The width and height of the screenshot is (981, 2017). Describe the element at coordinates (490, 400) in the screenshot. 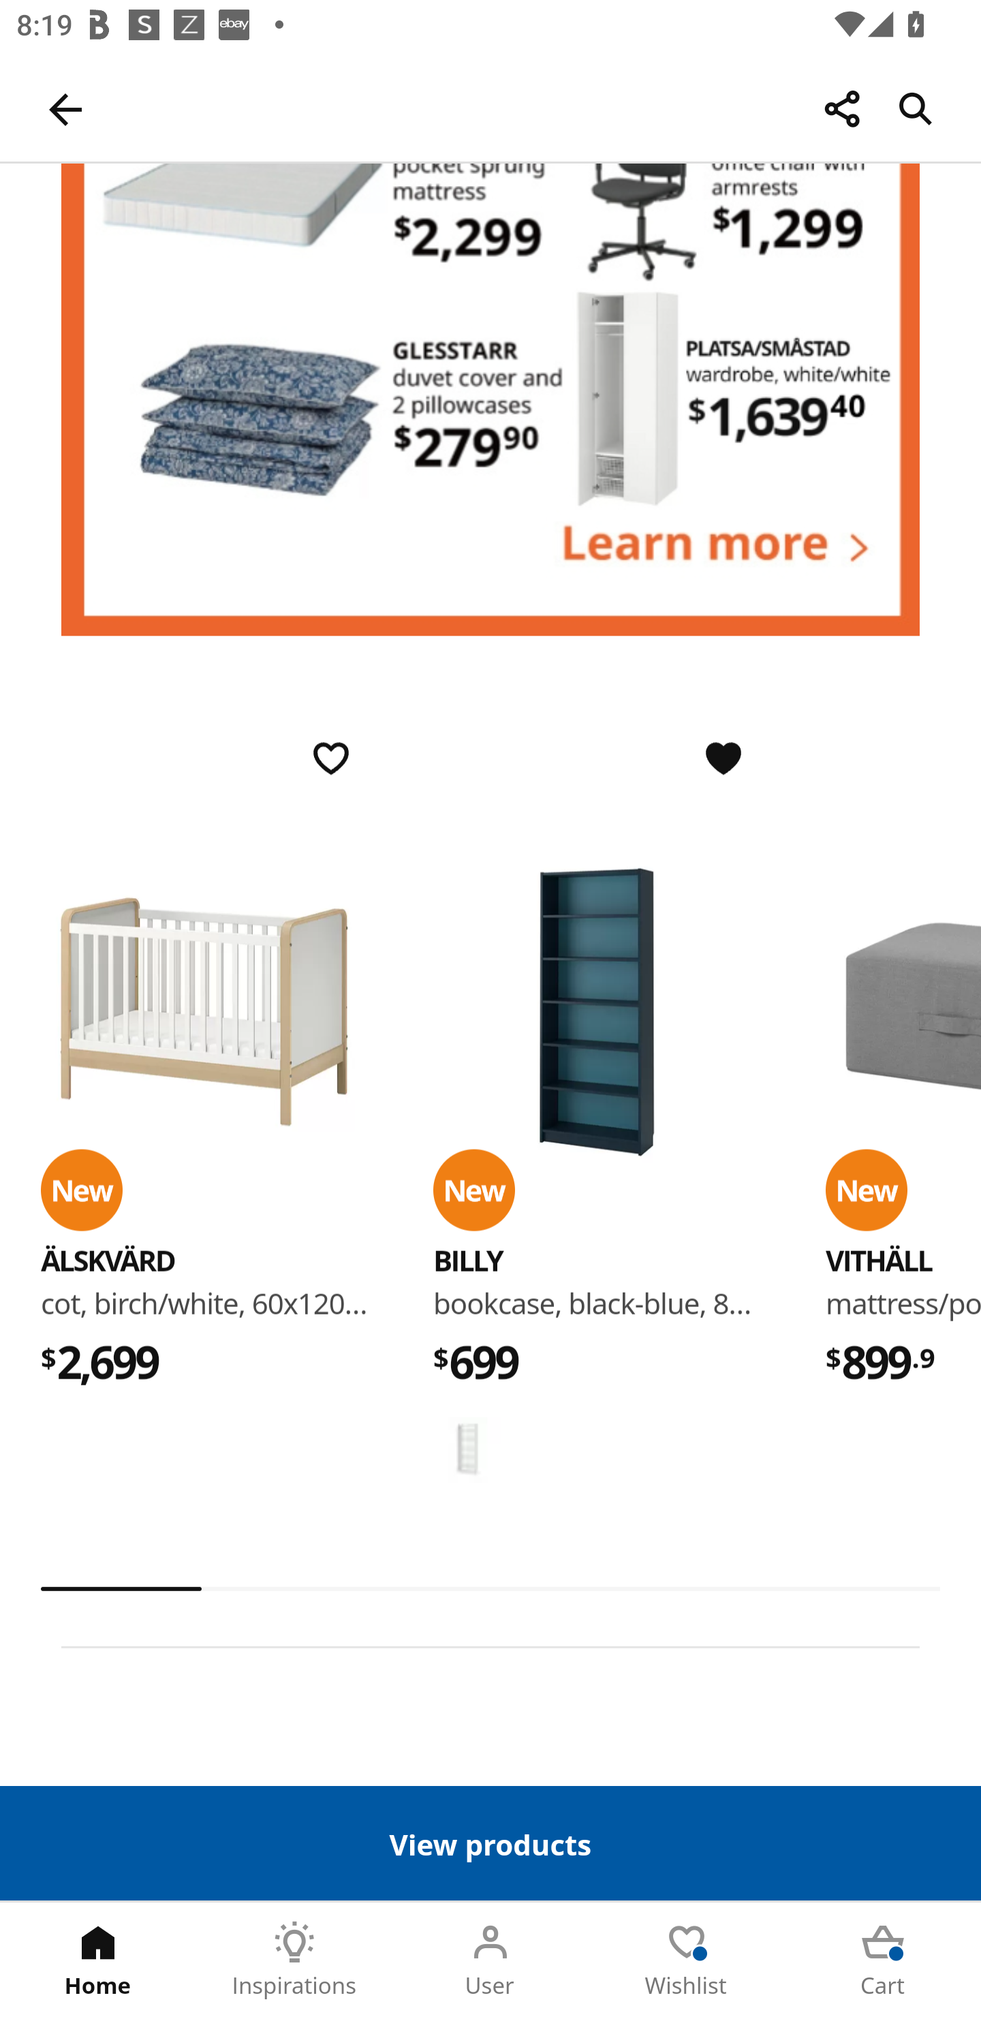

I see `newitems#shop-now` at that location.